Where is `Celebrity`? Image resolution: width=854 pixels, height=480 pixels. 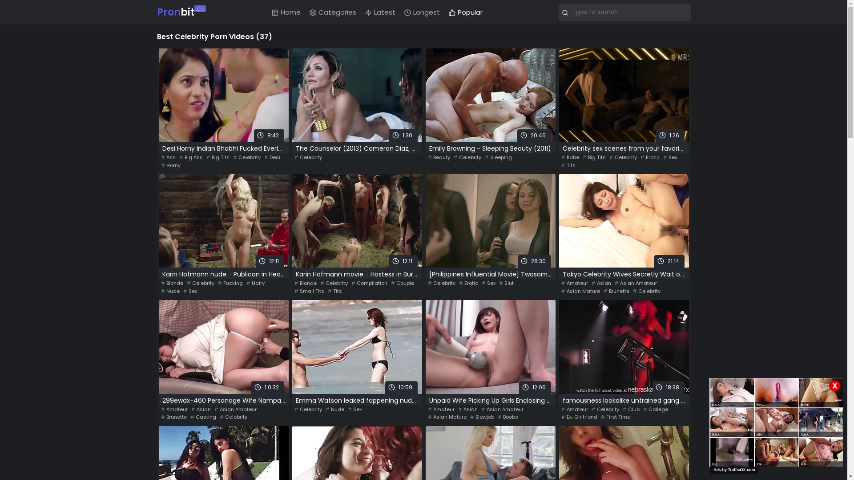
Celebrity is located at coordinates (334, 284).